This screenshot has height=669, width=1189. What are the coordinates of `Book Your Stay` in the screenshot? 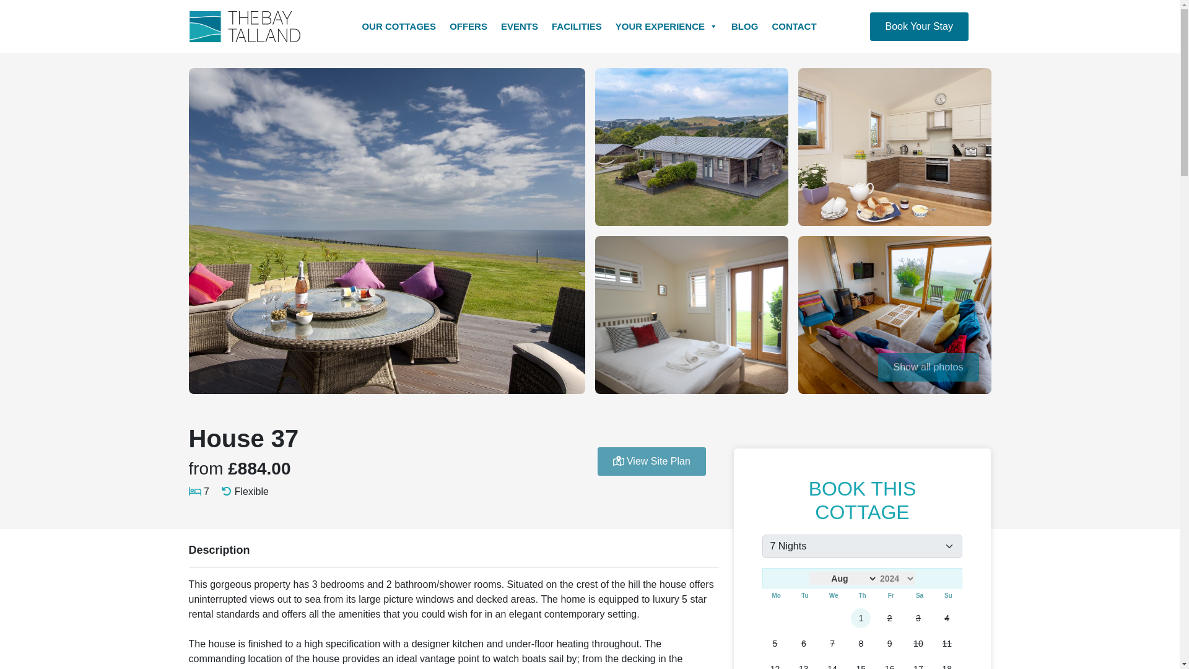 It's located at (918, 26).